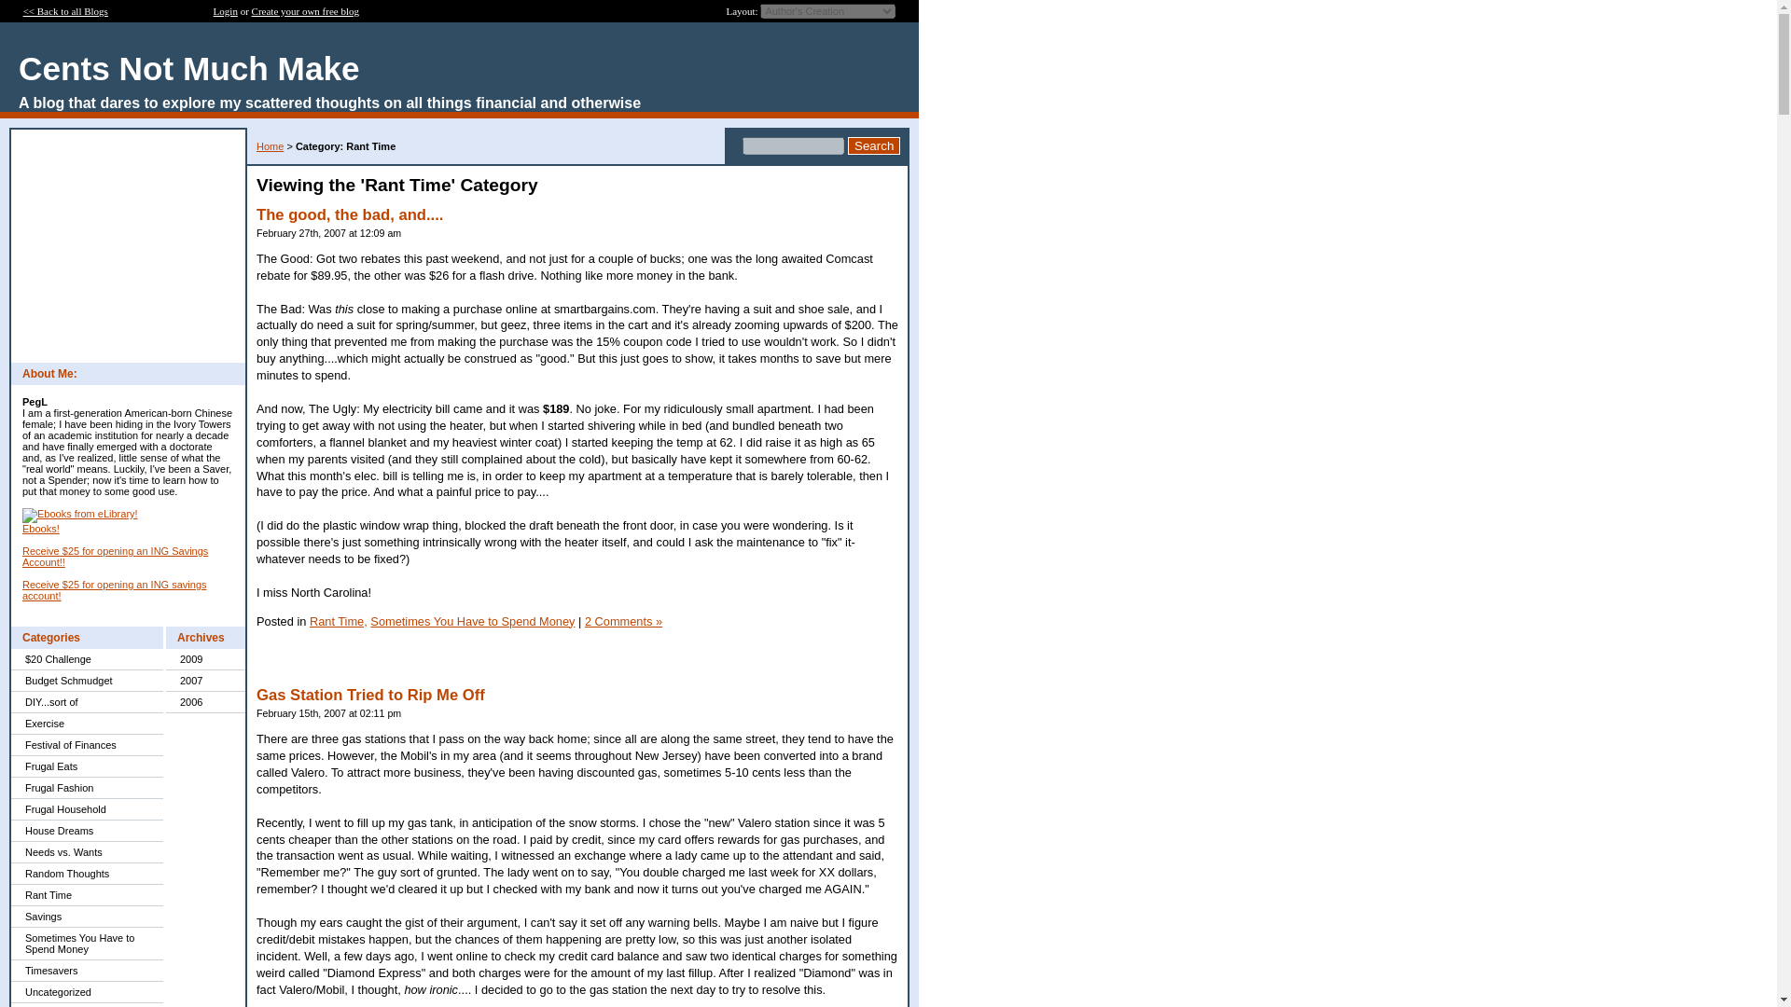 This screenshot has height=1007, width=1791. I want to click on Frugal Eats, so click(86, 766).